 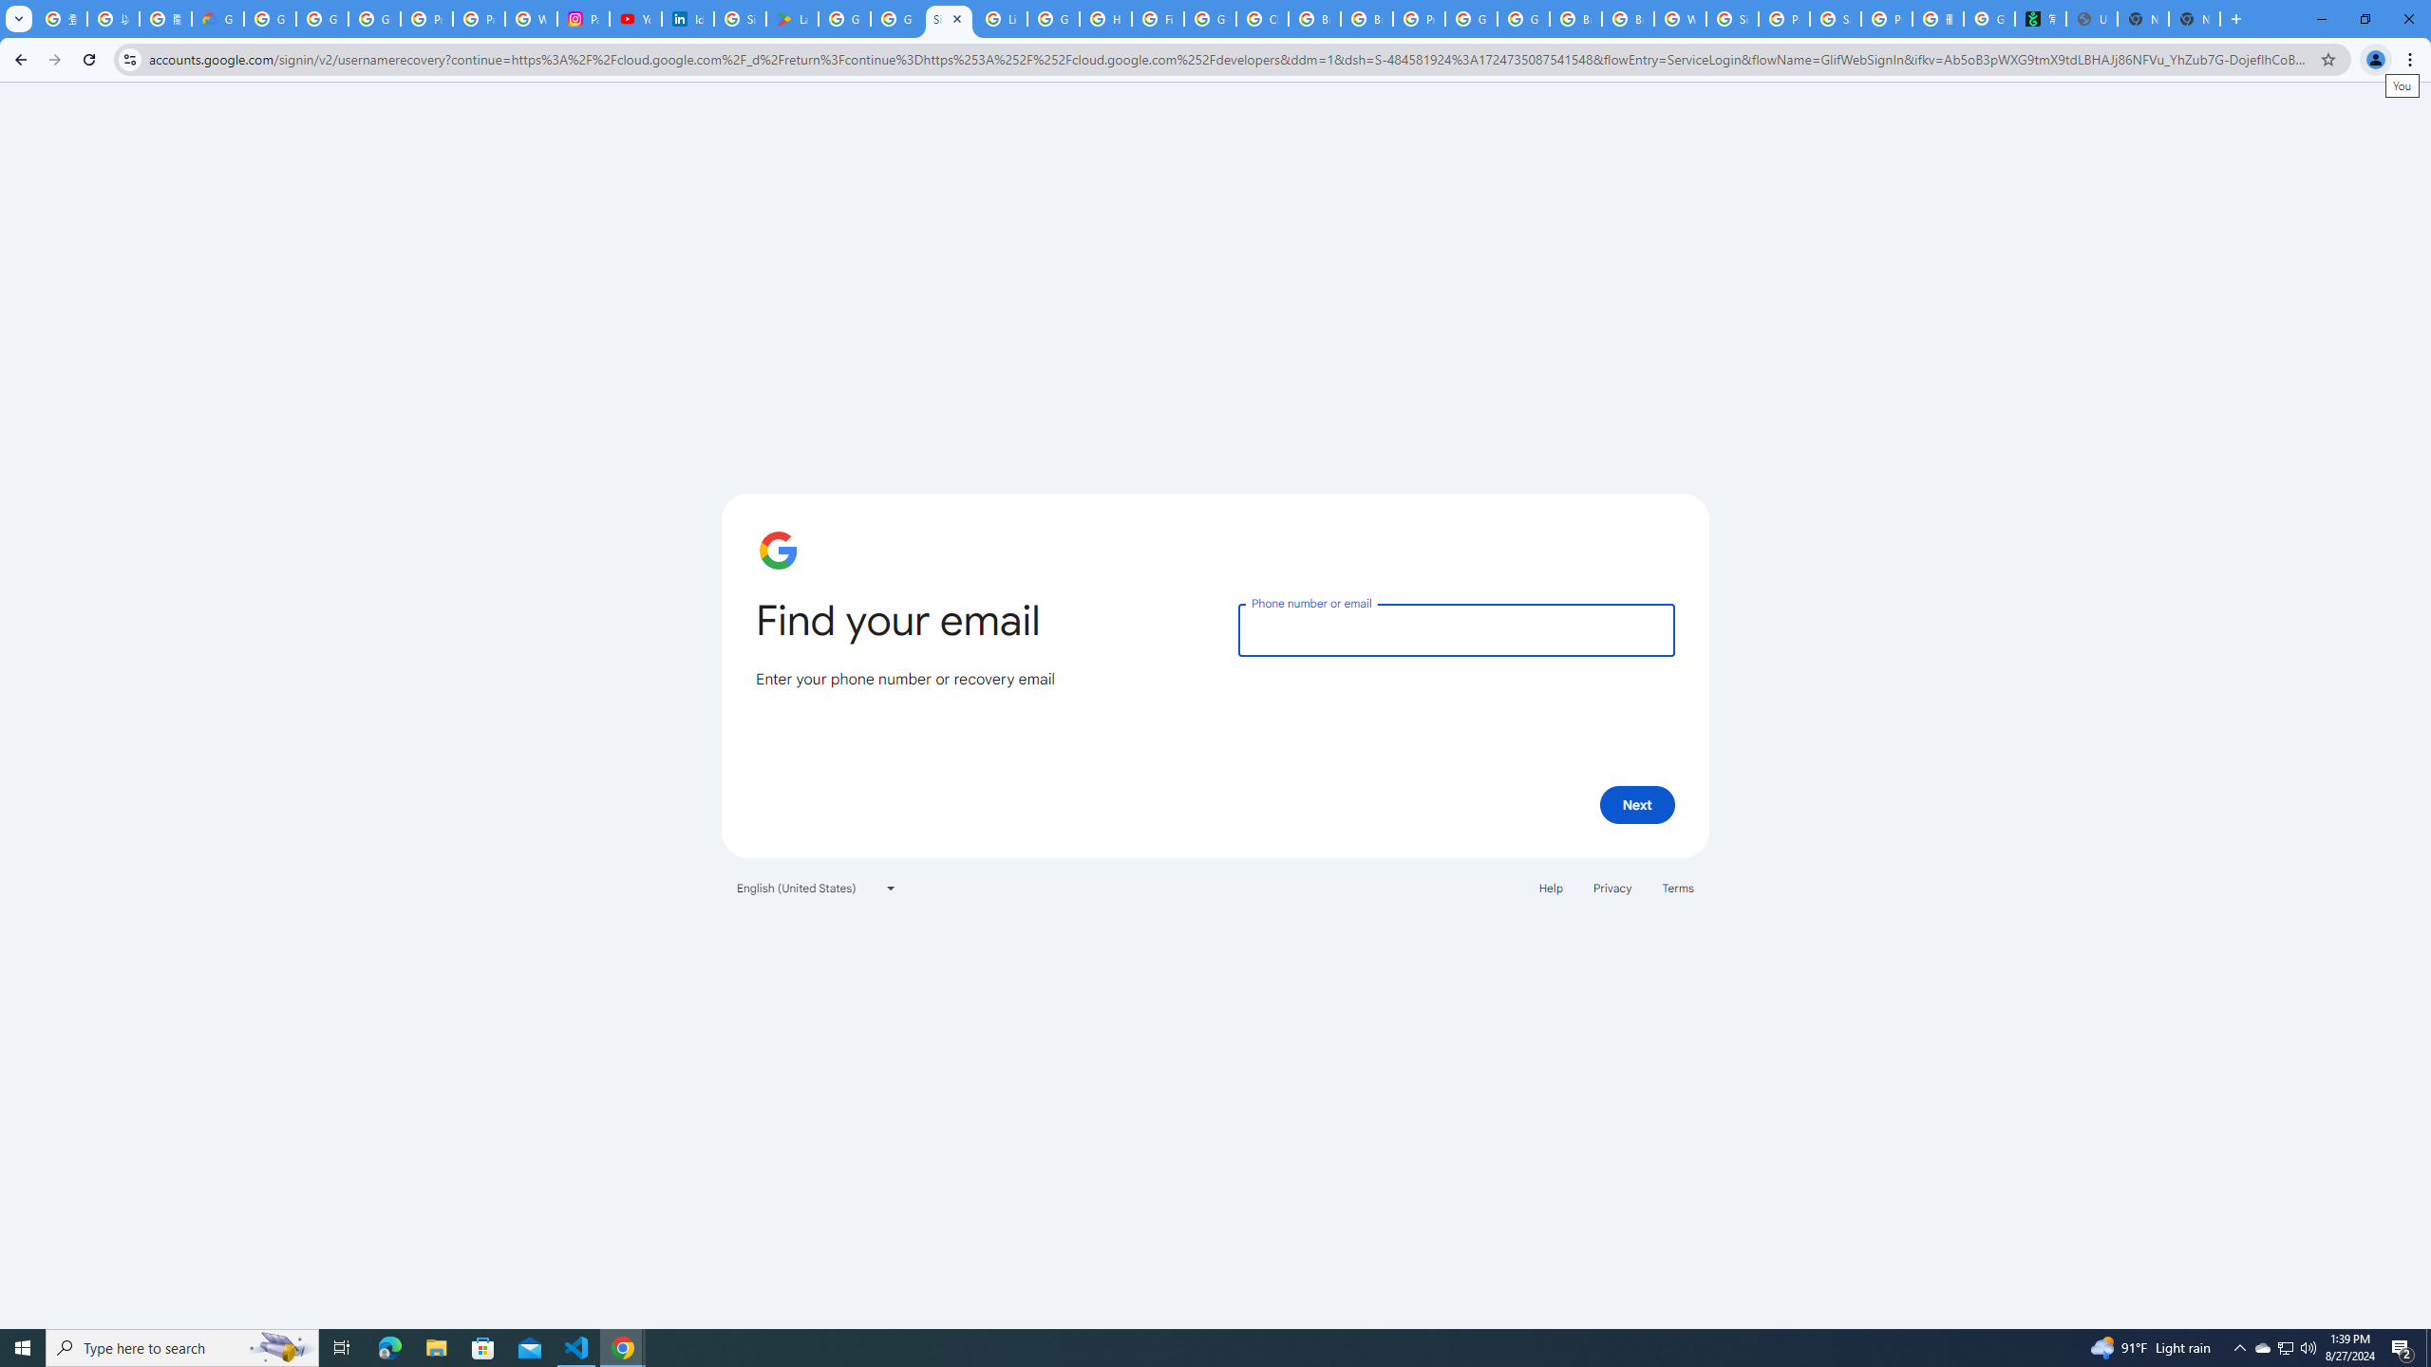 I want to click on Google Cloud Platform, so click(x=1522, y=19).